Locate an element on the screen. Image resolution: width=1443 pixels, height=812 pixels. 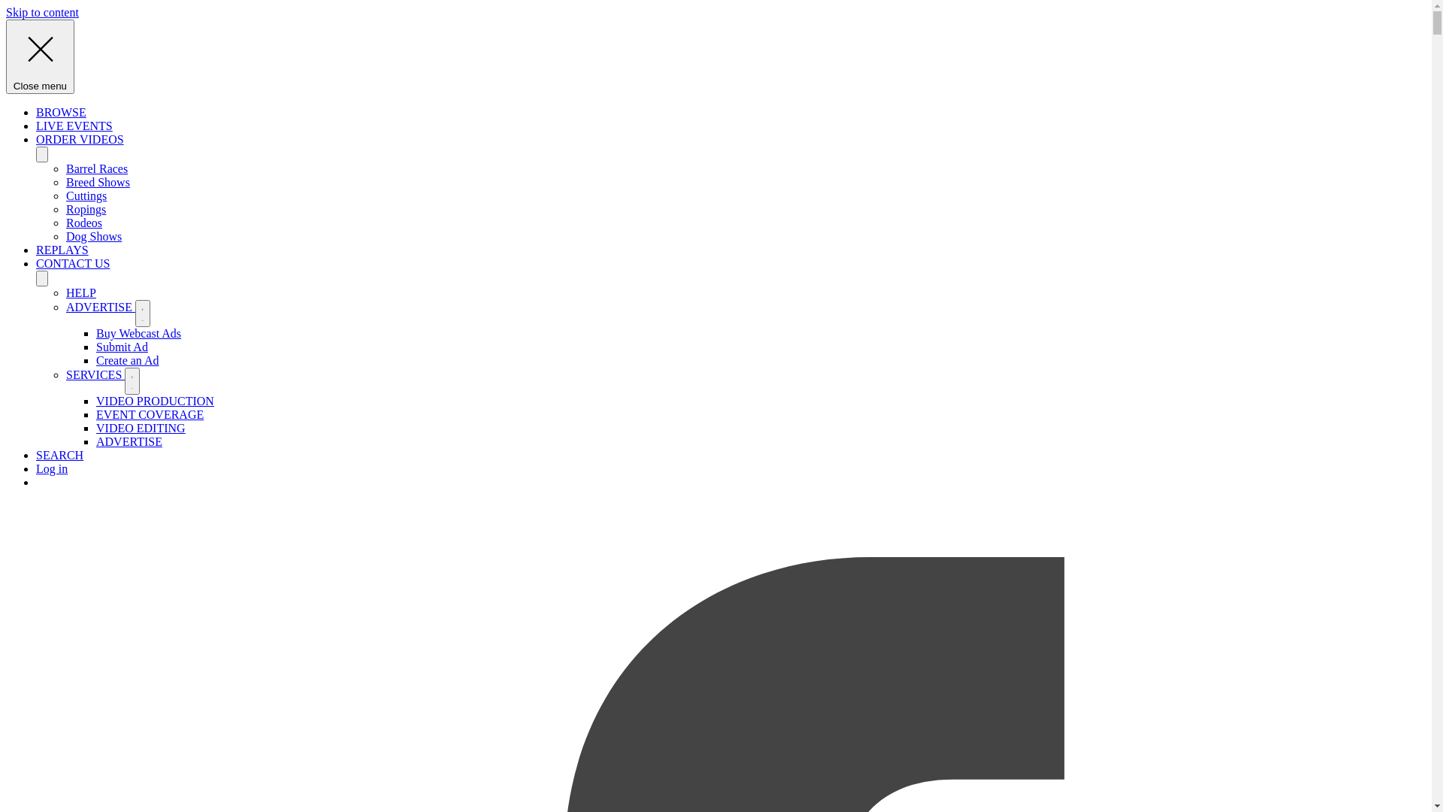
ORDER VIDEOS is located at coordinates (80, 140).